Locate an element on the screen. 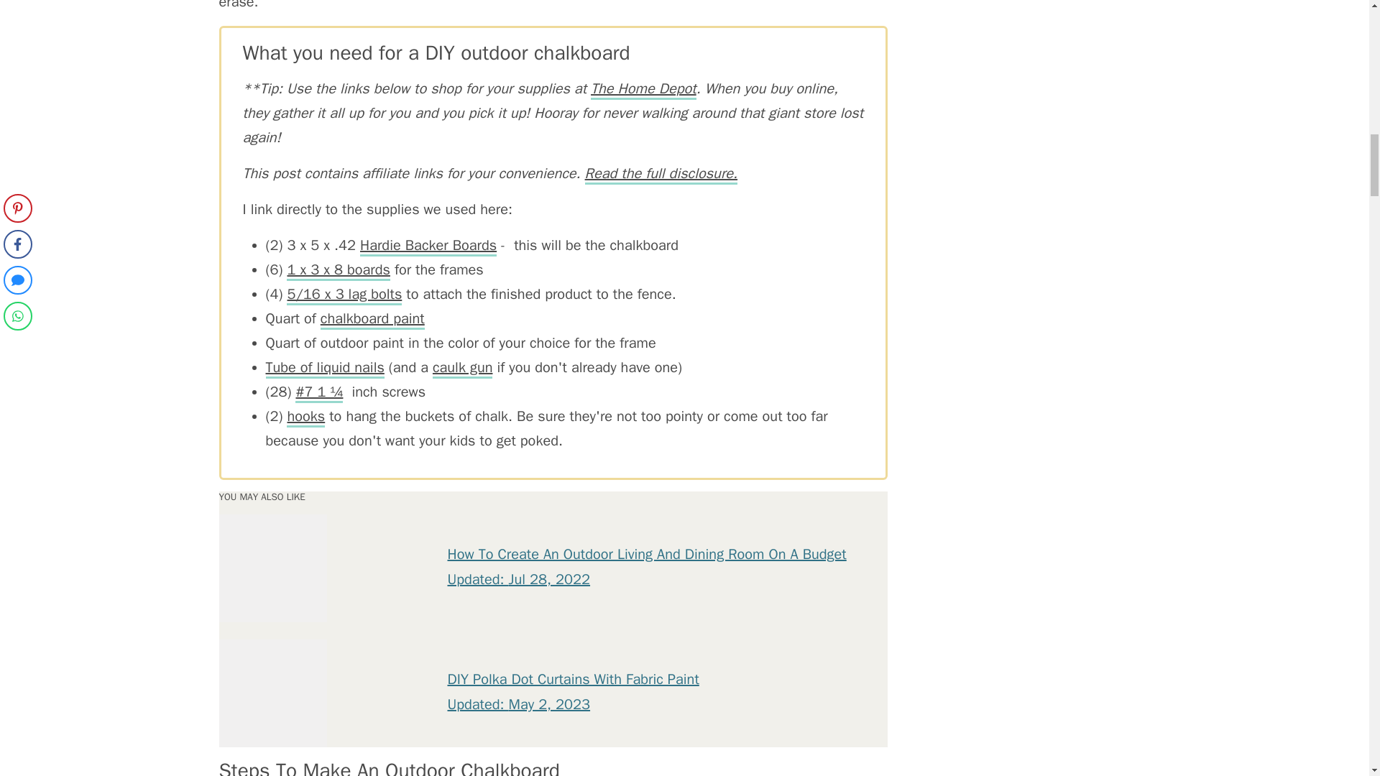 The image size is (1380, 776). Read the full disclosure. is located at coordinates (661, 174).